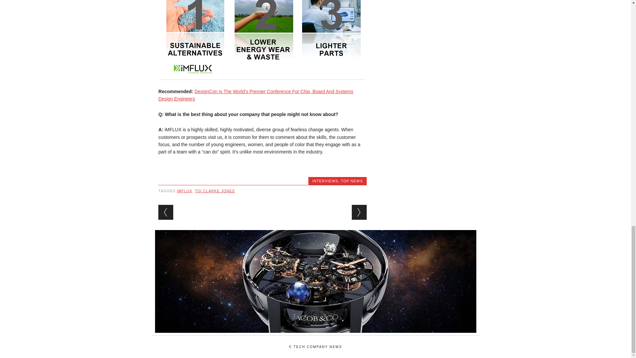 This screenshot has width=636, height=358. What do you see at coordinates (352, 181) in the screenshot?
I see `TOP NEWS` at bounding box center [352, 181].